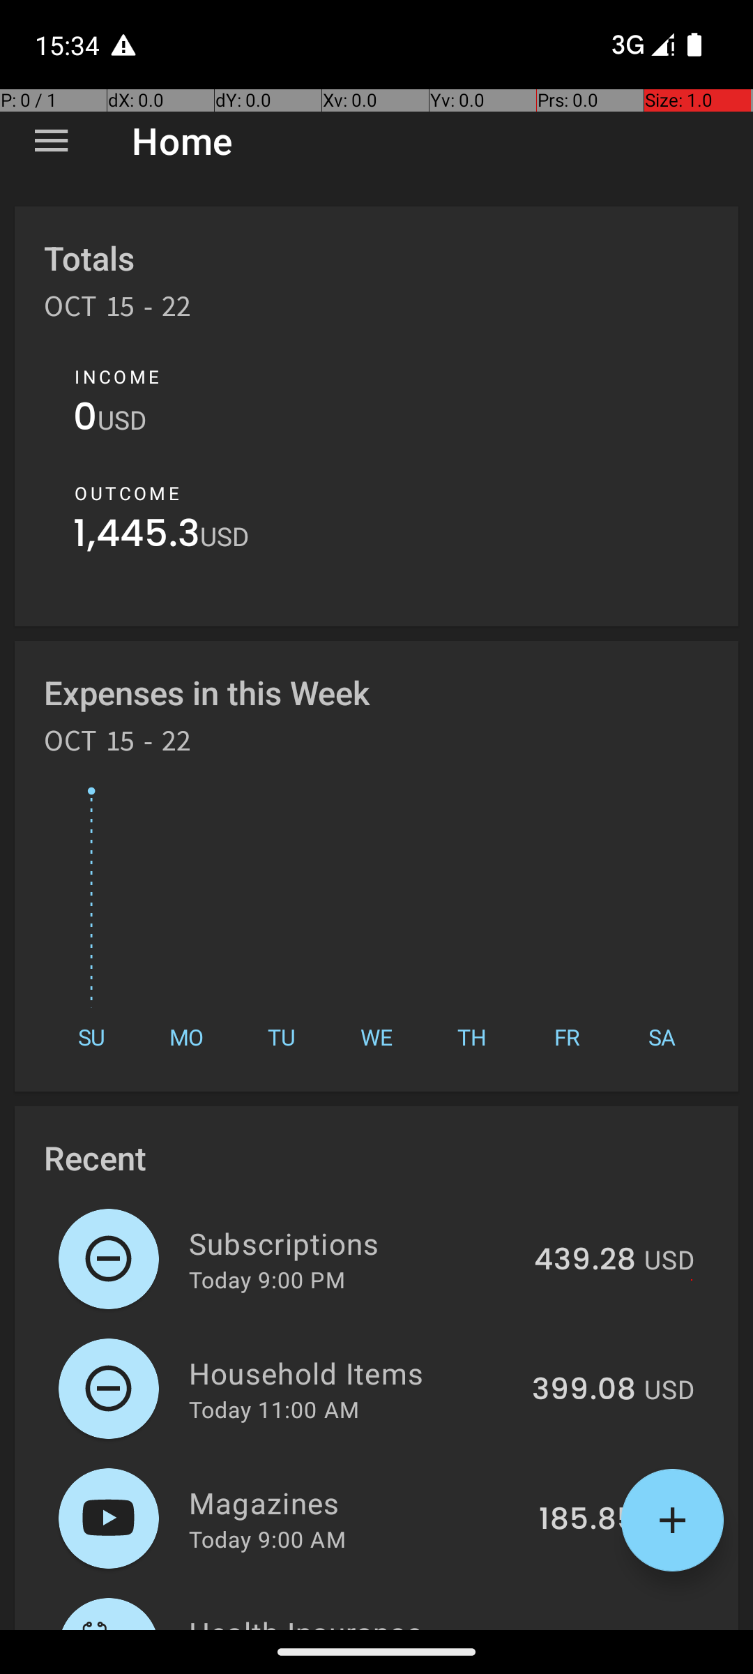 The height and width of the screenshot is (1674, 753). Describe the element at coordinates (267, 1279) in the screenshot. I see `Today 9:00 PM` at that location.